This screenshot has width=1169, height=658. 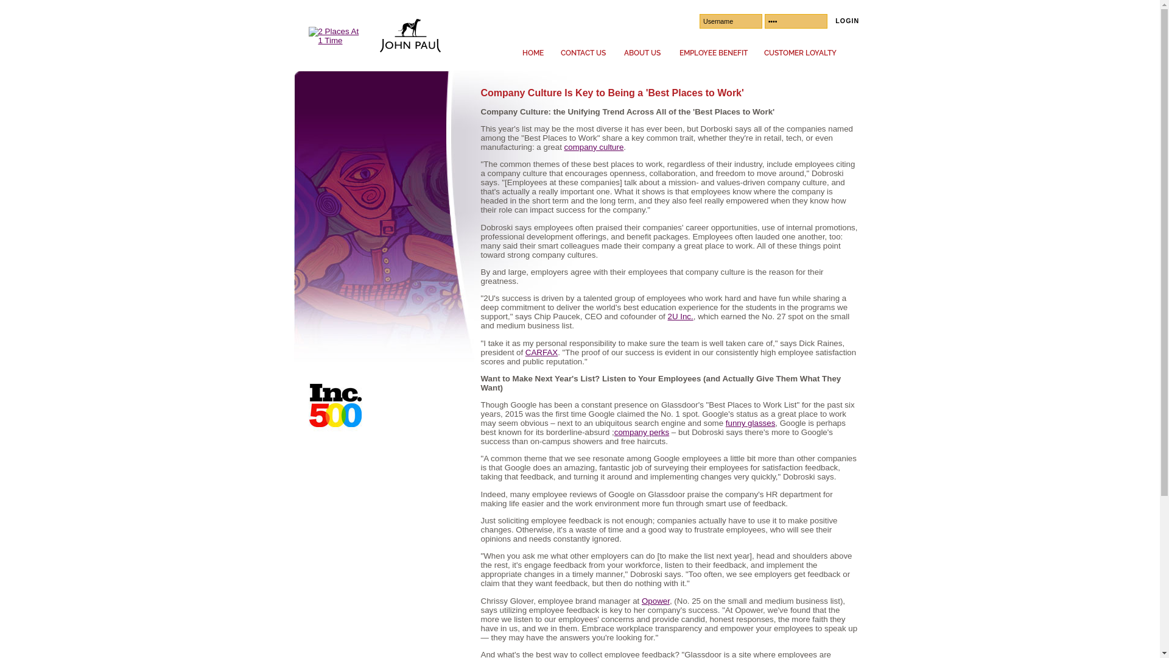 I want to click on CARFAX, so click(x=542, y=352).